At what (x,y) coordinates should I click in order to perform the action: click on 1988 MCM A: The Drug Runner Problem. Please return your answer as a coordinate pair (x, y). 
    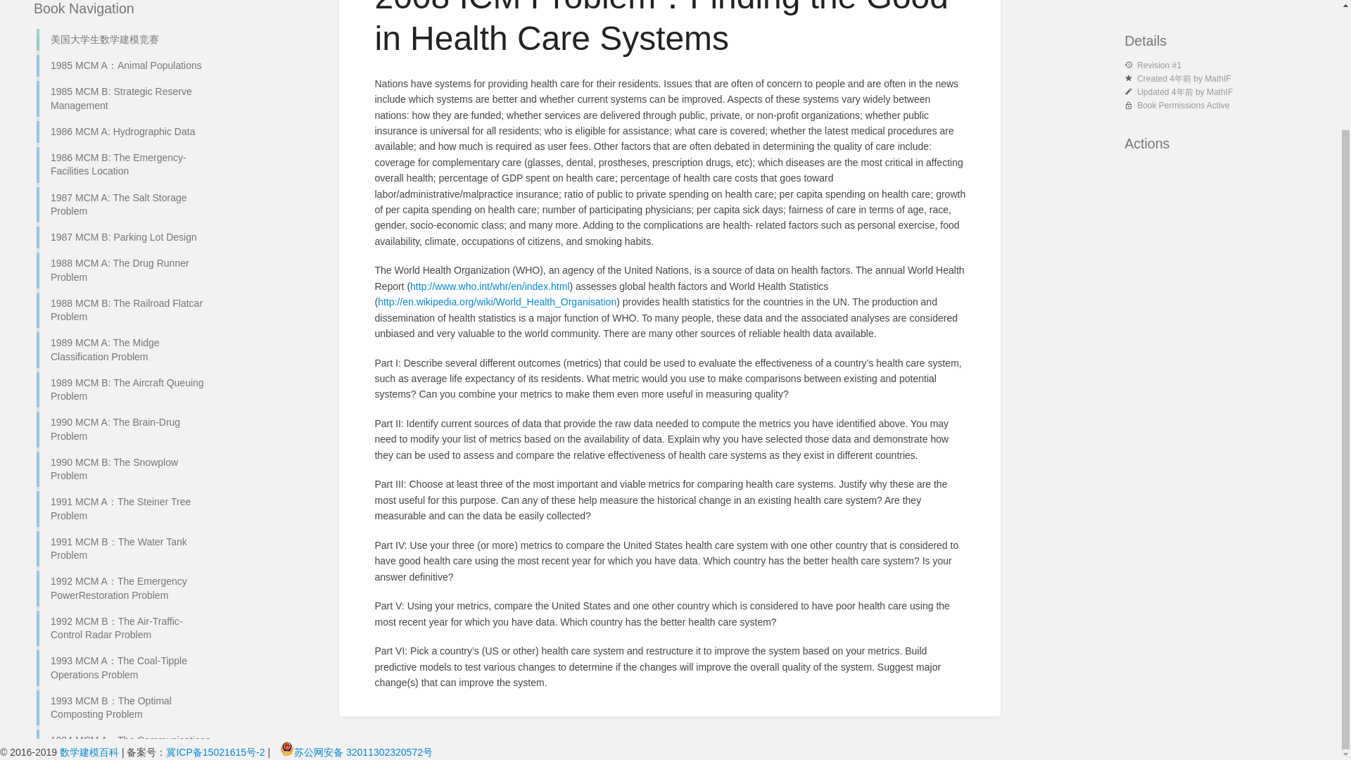
    Looking at the image, I should click on (125, 200).